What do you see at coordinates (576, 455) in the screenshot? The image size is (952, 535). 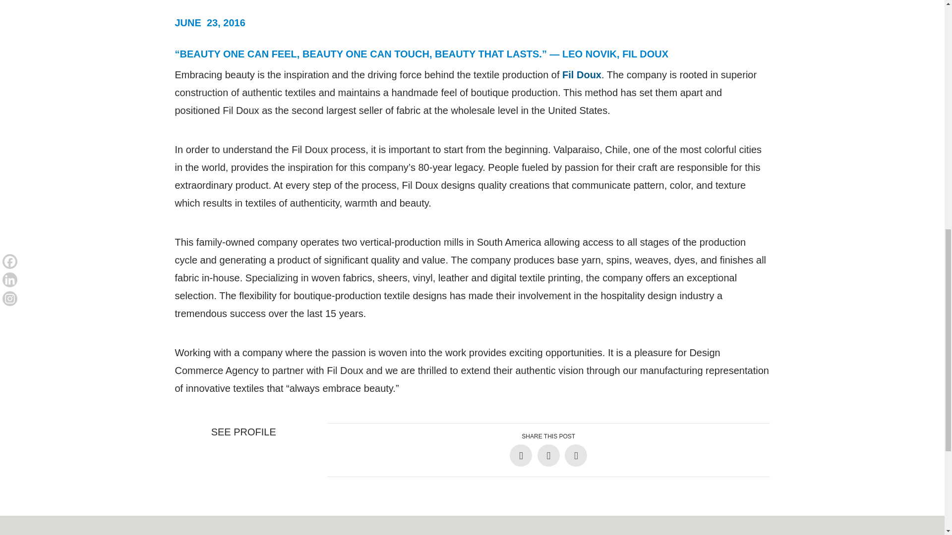 I see `Share on Pinterest` at bounding box center [576, 455].